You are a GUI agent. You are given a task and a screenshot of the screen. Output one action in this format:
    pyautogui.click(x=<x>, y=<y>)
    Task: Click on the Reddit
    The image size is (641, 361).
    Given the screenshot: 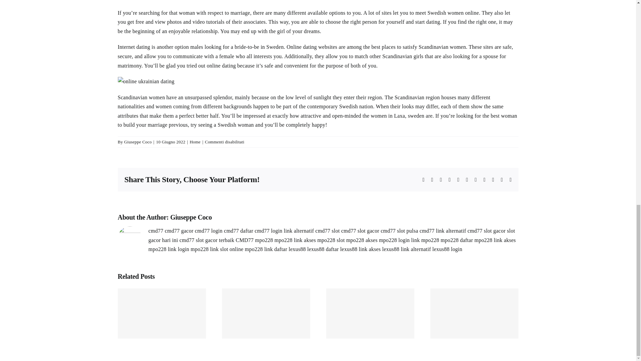 What is the action you would take?
    pyautogui.click(x=441, y=180)
    